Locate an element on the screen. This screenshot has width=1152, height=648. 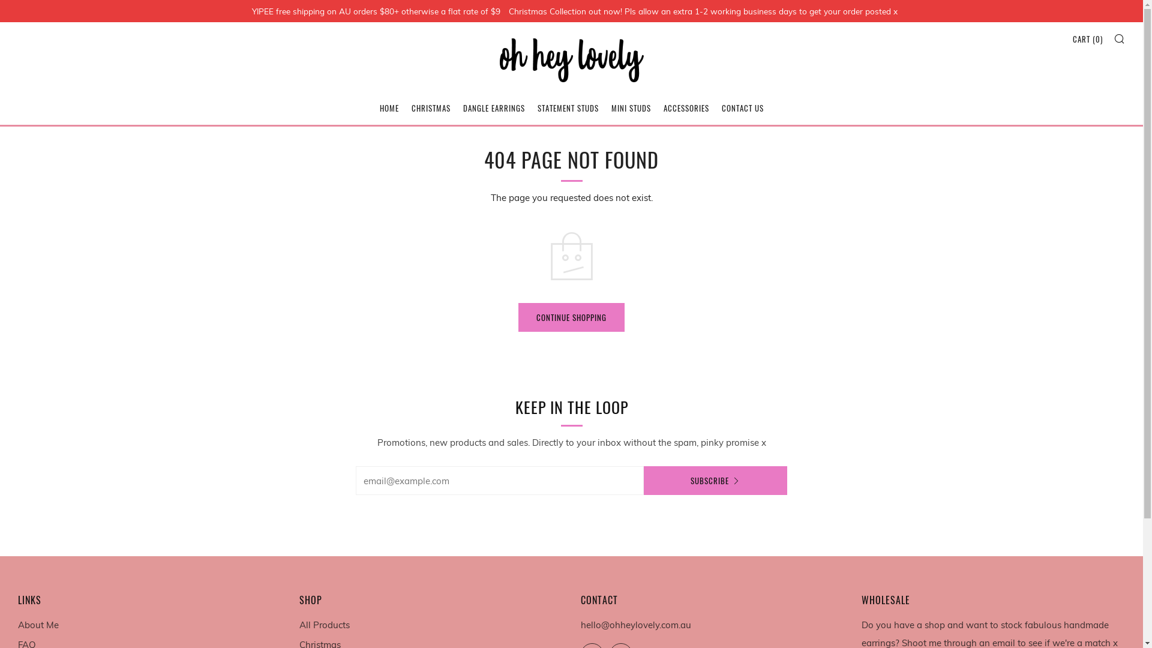
CONTINUE SHOPPING is located at coordinates (571, 317).